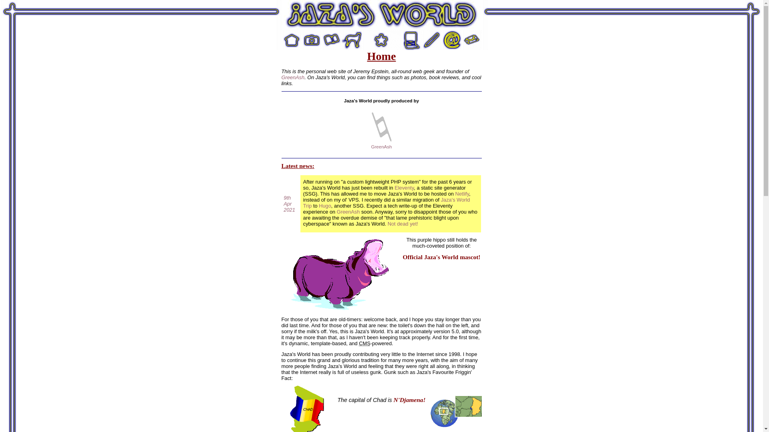 This screenshot has width=769, height=432. What do you see at coordinates (381, 15) in the screenshot?
I see `Home` at bounding box center [381, 15].